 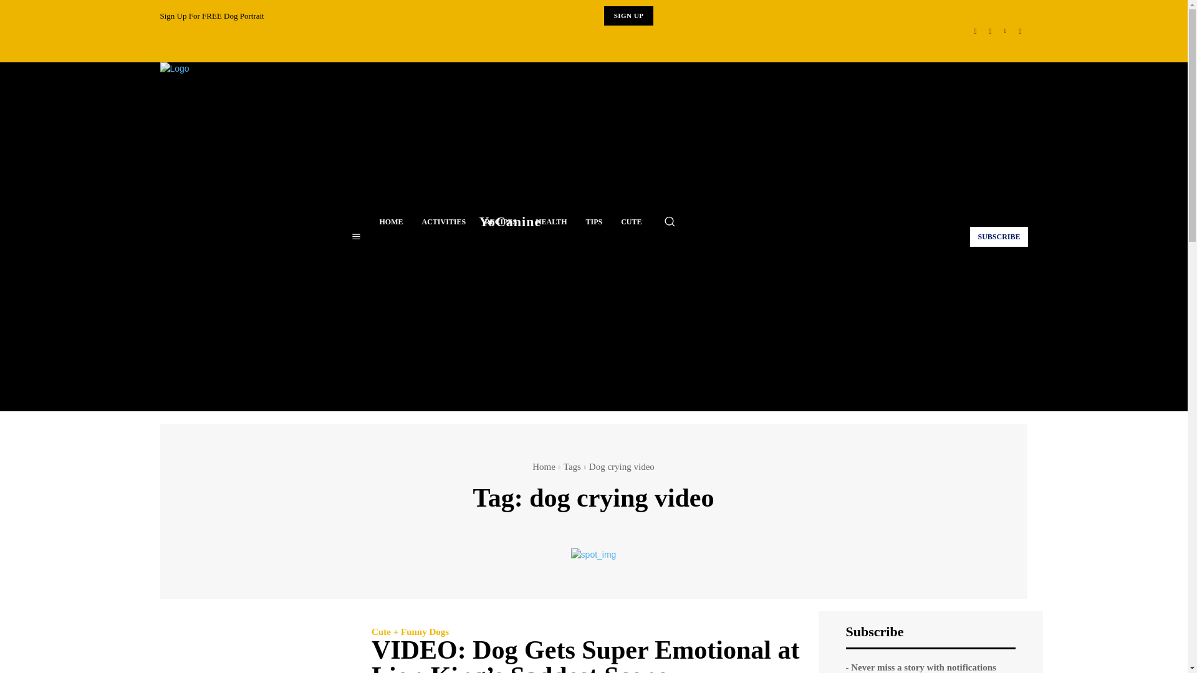 I want to click on Facebook, so click(x=975, y=31).